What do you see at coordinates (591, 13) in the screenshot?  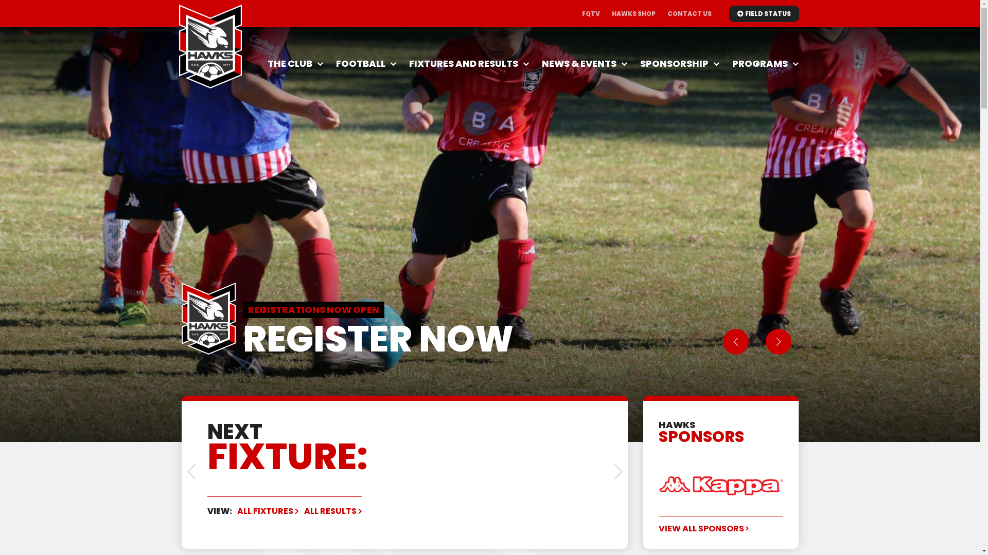 I see `FQTV` at bounding box center [591, 13].